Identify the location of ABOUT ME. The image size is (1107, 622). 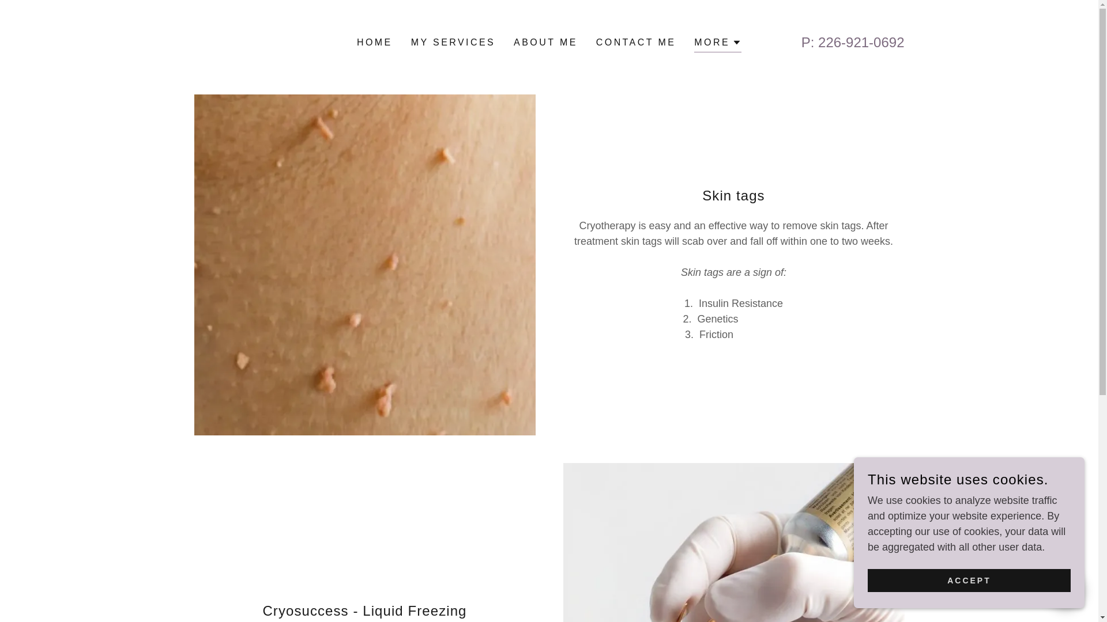
(545, 43).